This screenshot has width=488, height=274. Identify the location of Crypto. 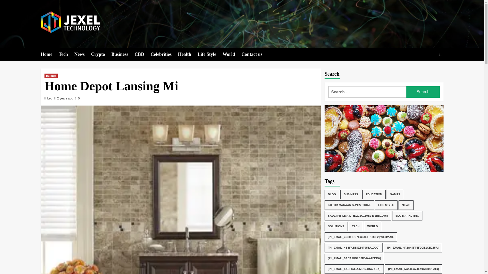
(101, 54).